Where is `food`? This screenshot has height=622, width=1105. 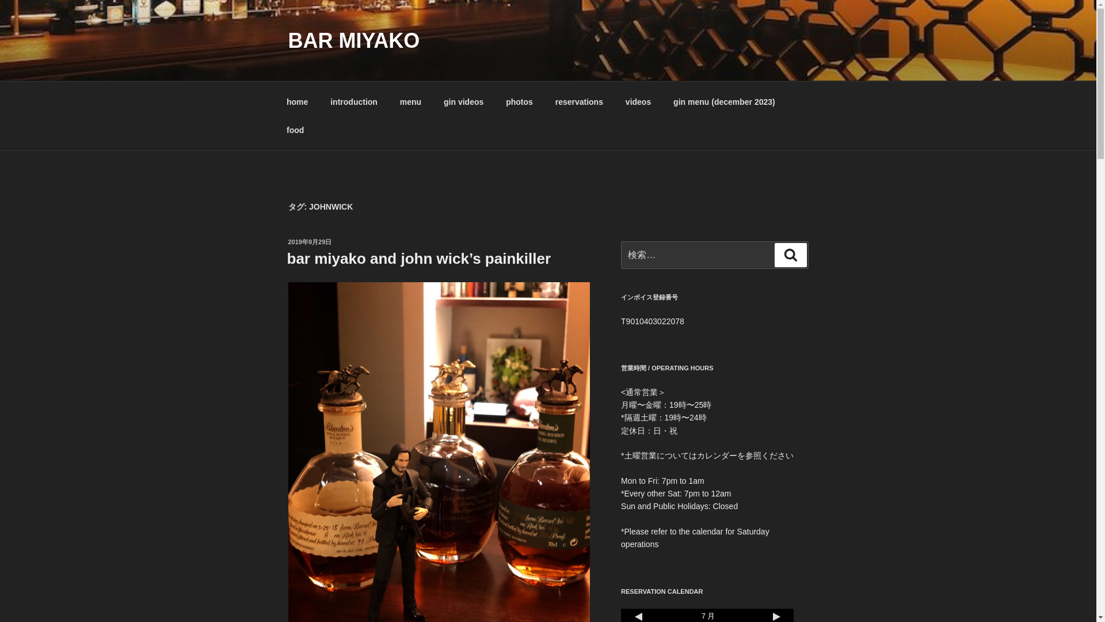 food is located at coordinates (295, 130).